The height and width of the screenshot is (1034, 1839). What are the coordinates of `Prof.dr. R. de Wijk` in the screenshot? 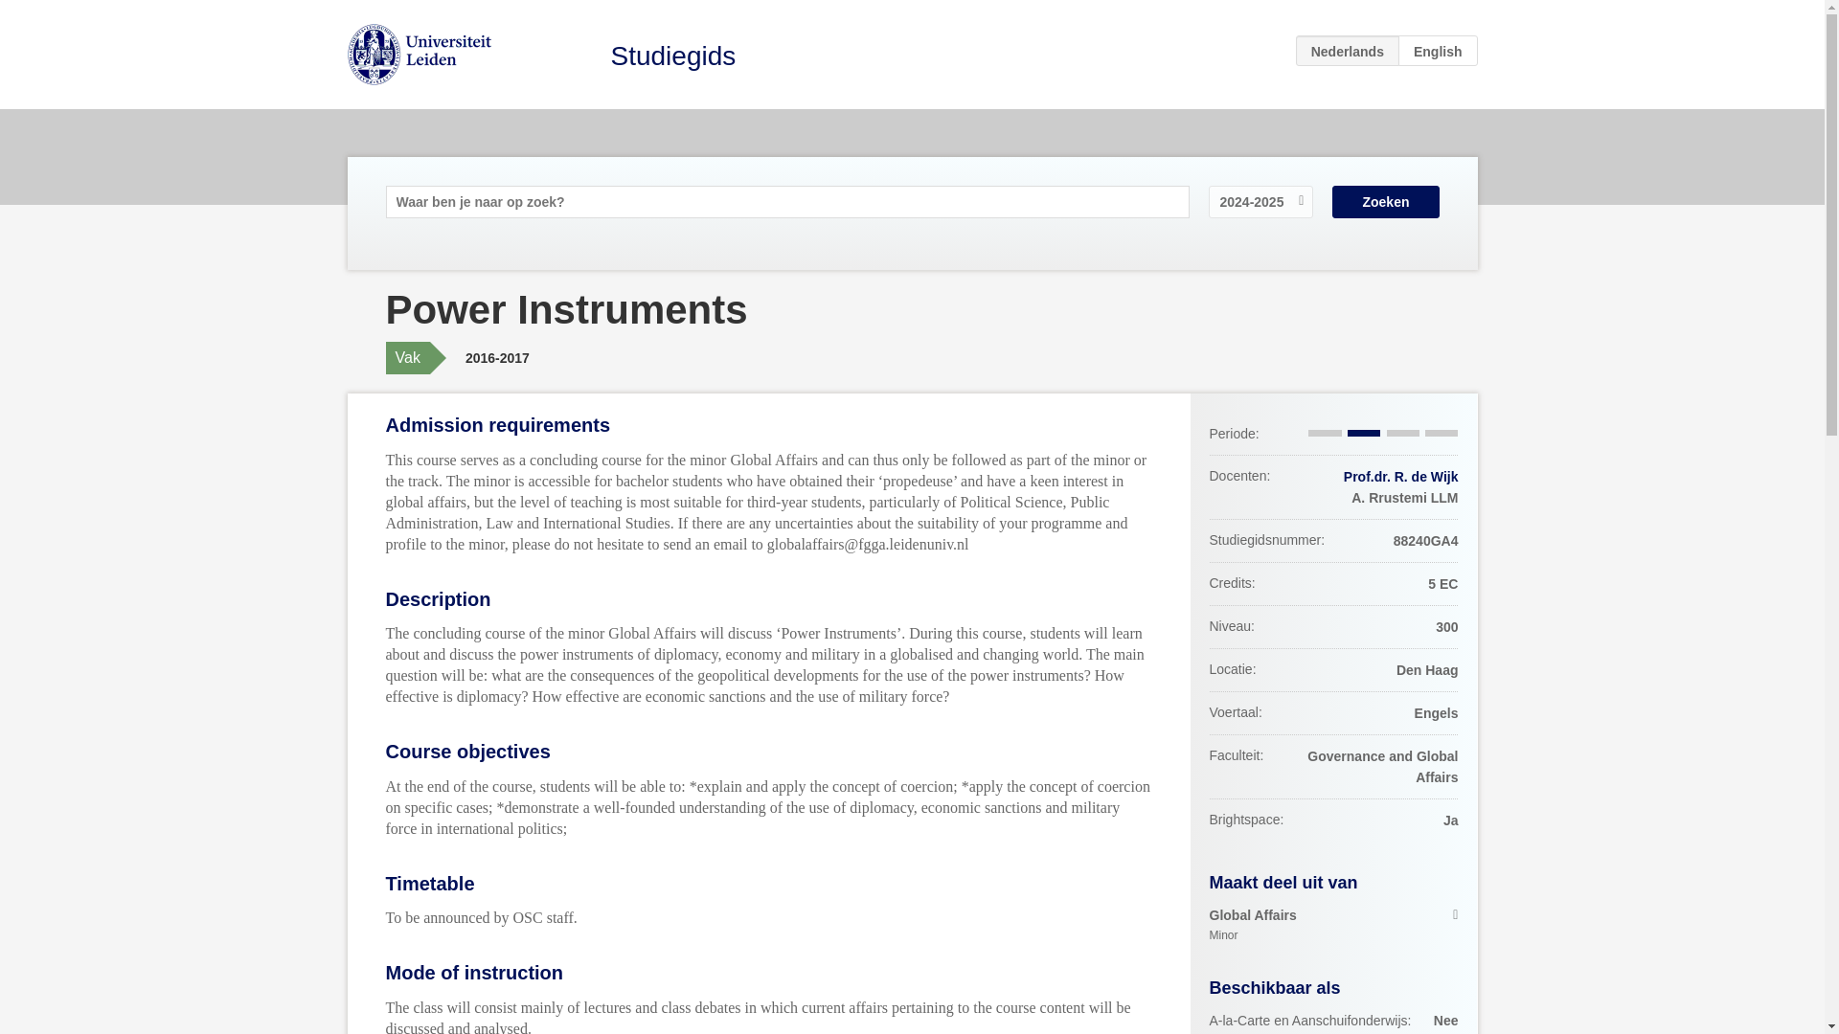 It's located at (1333, 926).